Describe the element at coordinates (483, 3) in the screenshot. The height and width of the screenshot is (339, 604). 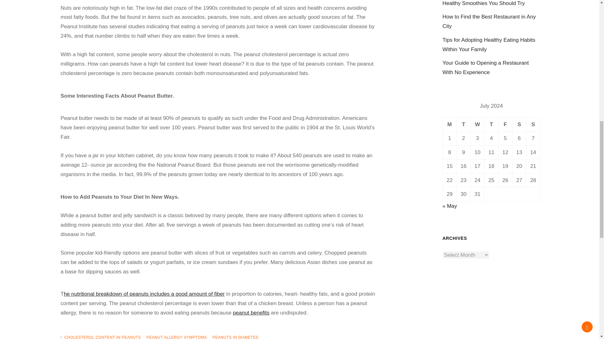
I see `Healthy Smoothies You Should Try` at that location.